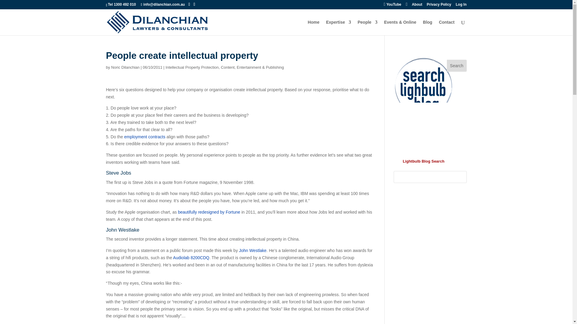 The width and height of the screenshot is (577, 324). What do you see at coordinates (447, 28) in the screenshot?
I see `Contact` at bounding box center [447, 28].